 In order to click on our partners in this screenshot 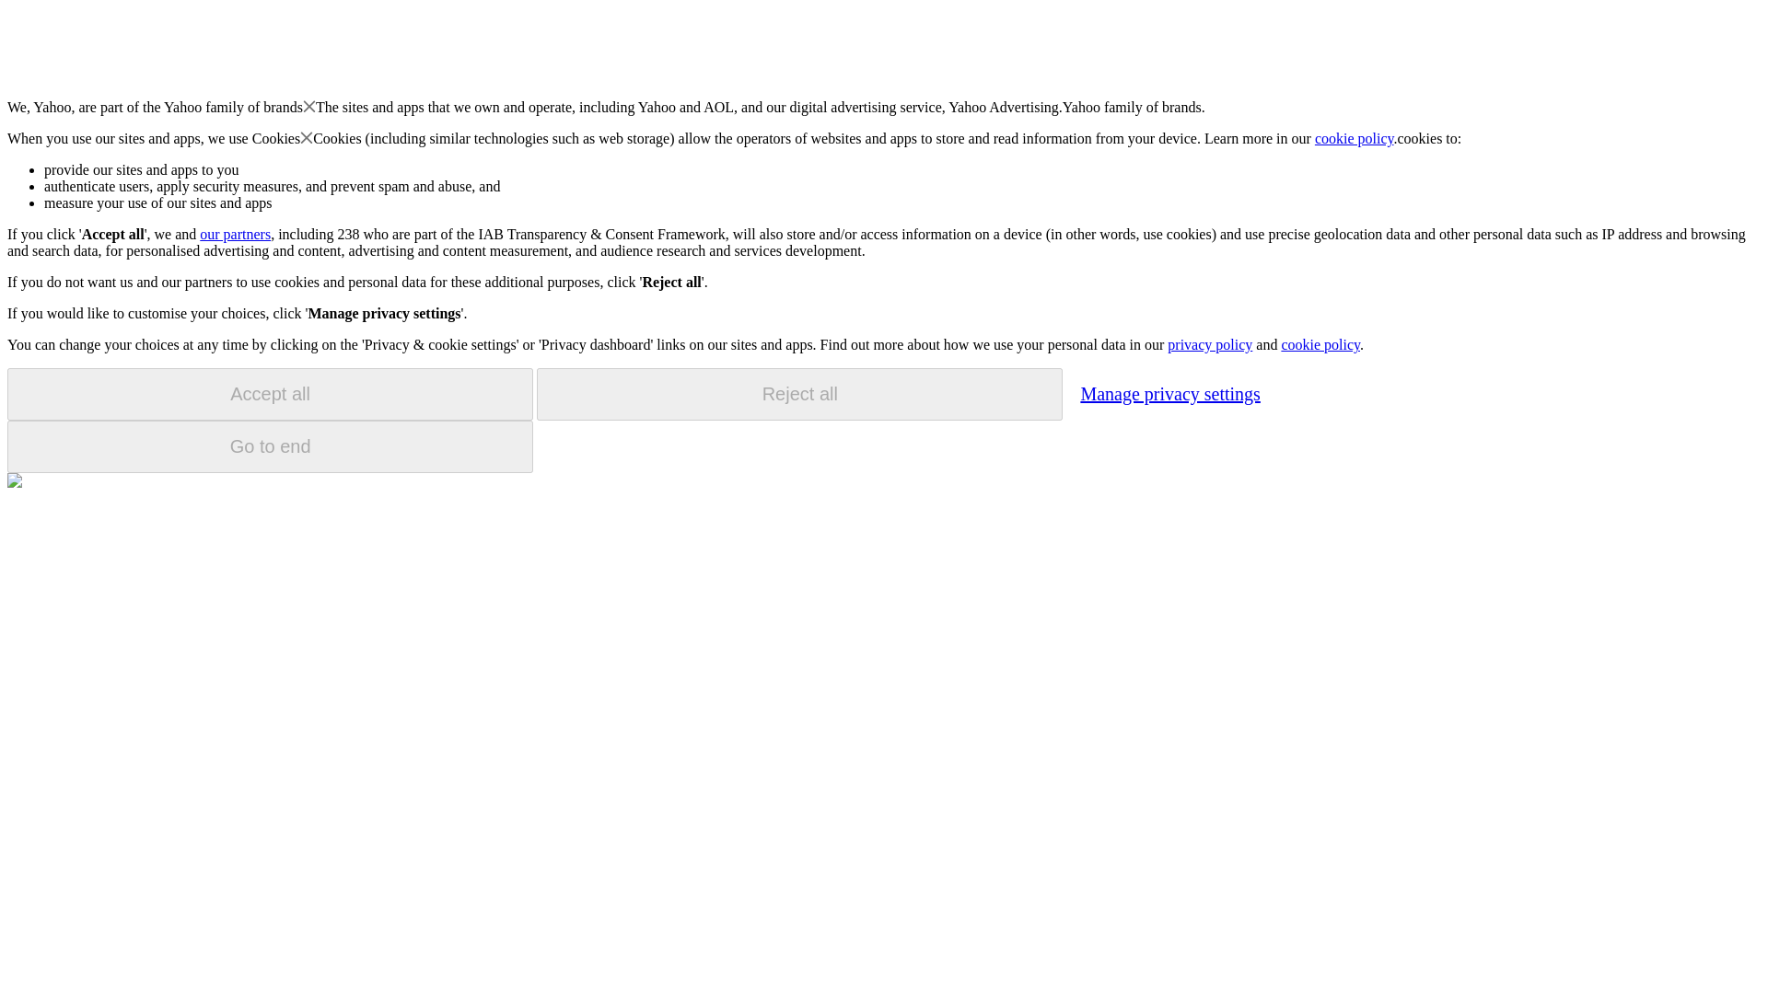, I will do `click(234, 234)`.